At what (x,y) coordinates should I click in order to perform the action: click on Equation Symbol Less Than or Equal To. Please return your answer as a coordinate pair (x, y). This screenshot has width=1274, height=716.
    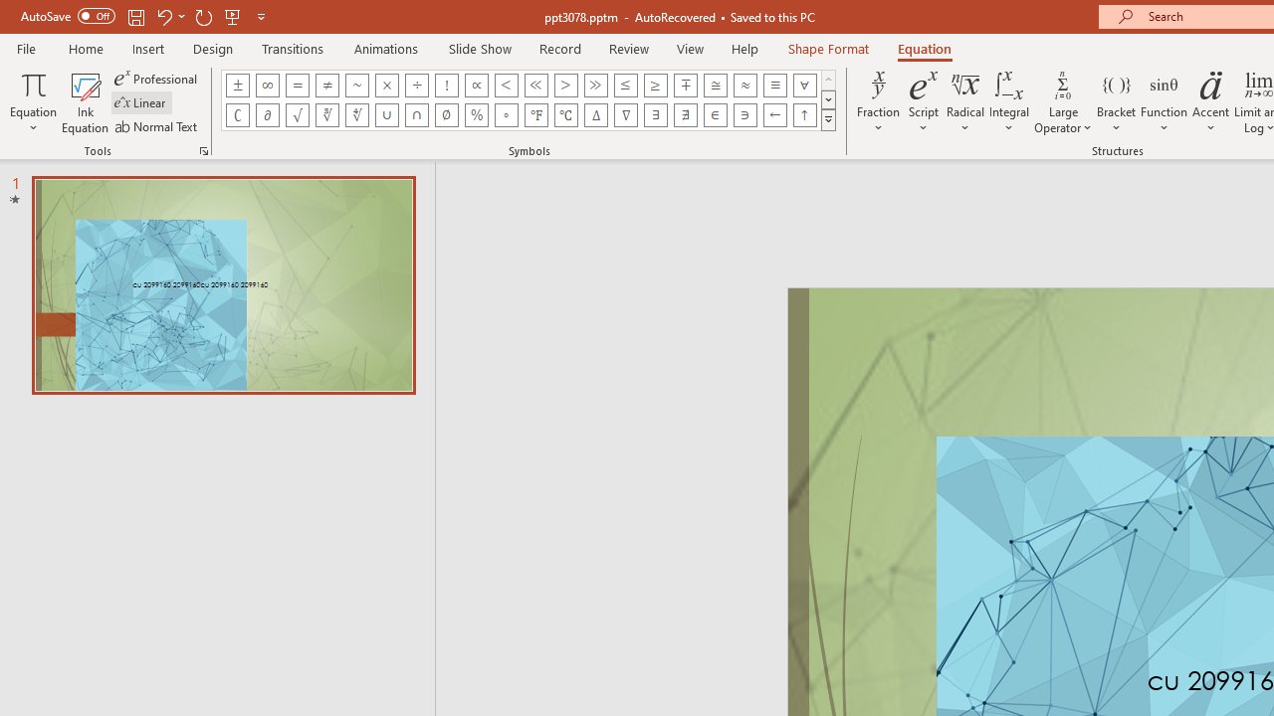
    Looking at the image, I should click on (625, 86).